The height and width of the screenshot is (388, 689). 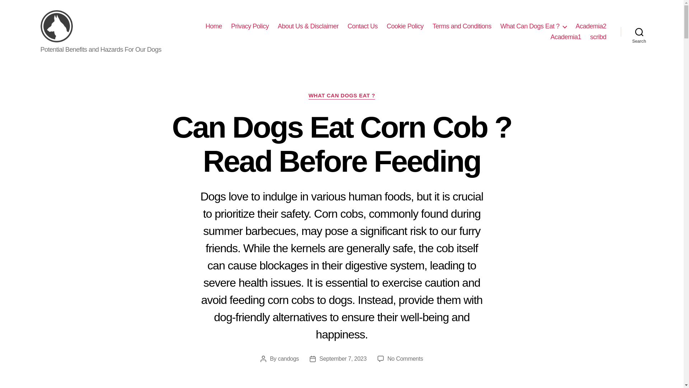 What do you see at coordinates (343, 359) in the screenshot?
I see `September 7, 2023` at bounding box center [343, 359].